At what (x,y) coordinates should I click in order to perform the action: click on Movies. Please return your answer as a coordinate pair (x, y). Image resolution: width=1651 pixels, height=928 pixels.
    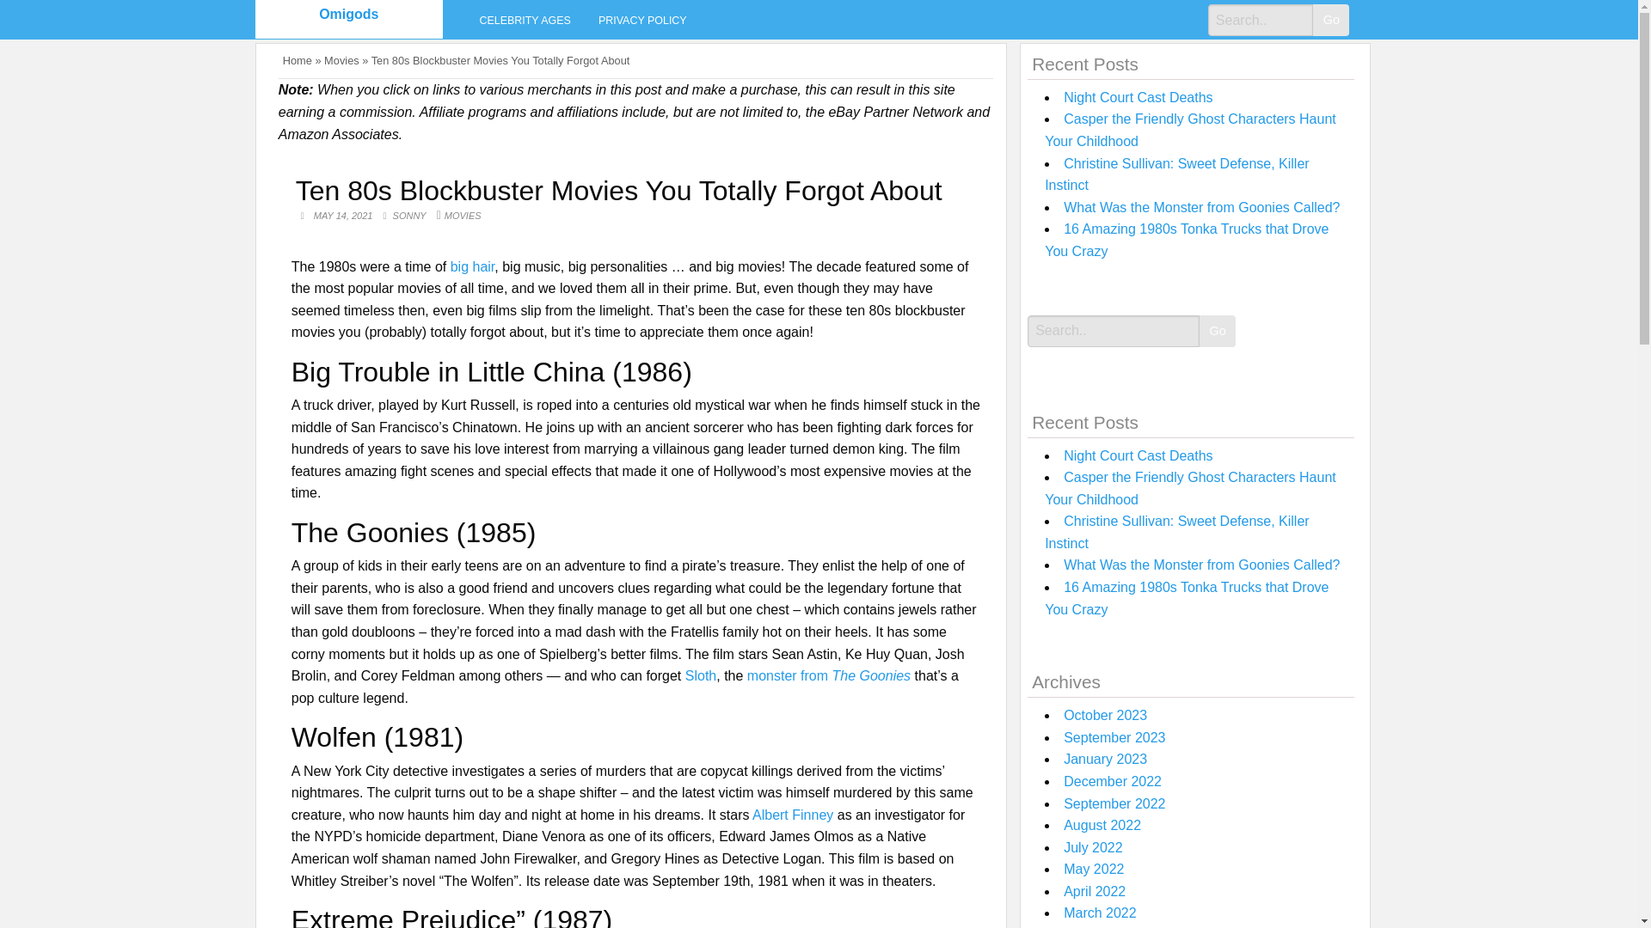
    Looking at the image, I should click on (341, 60).